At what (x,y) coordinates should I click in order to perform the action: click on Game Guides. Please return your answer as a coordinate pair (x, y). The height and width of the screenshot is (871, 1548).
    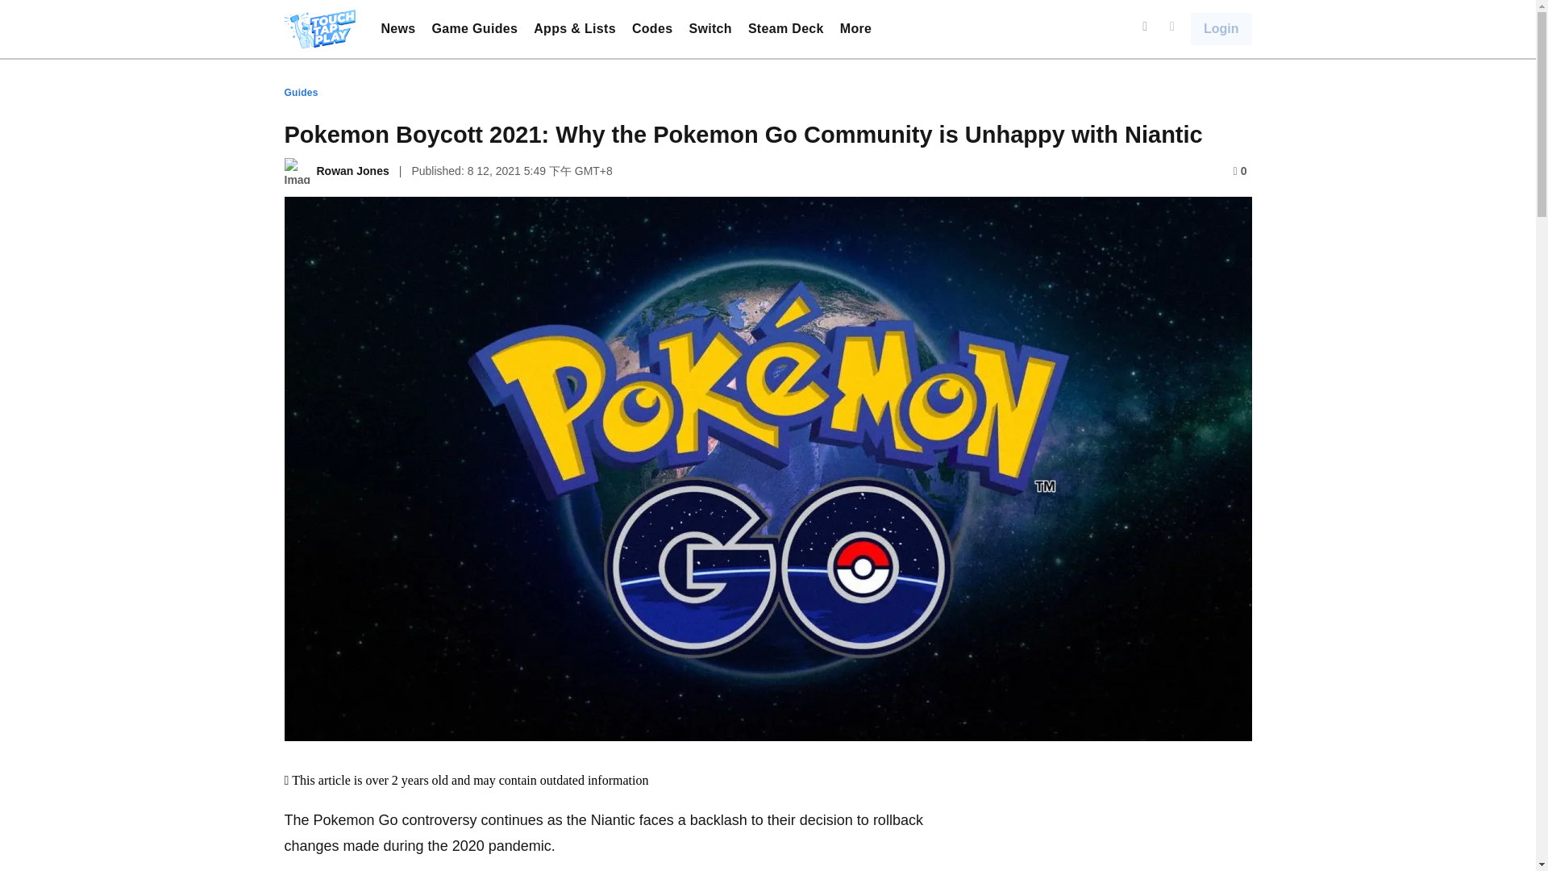
    Looking at the image, I should click on (475, 29).